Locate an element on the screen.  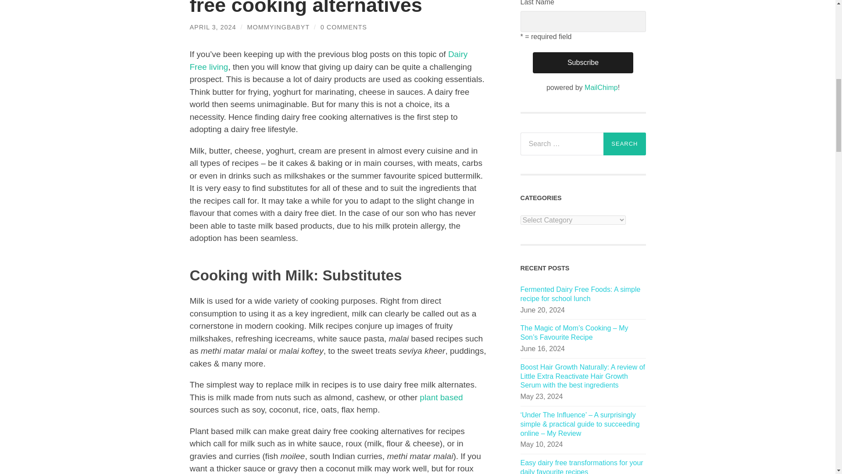
Posts by mommyingbabyt is located at coordinates (278, 27).